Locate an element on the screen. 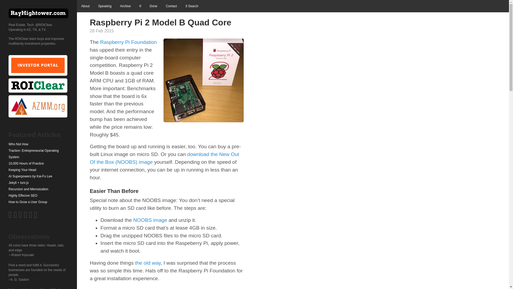 This screenshot has width=513, height=289. How to Grow a User Group is located at coordinates (38, 202).